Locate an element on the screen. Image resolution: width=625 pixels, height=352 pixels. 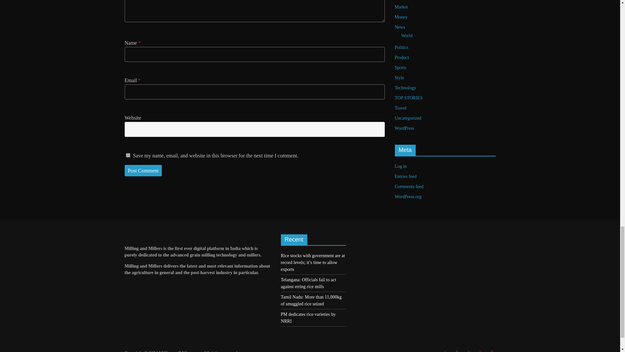
yes is located at coordinates (128, 155).